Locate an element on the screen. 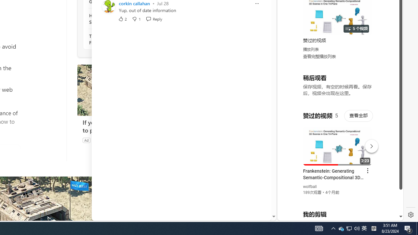 The height and width of the screenshot is (235, 418). Reply Reply Comment is located at coordinates (154, 18).